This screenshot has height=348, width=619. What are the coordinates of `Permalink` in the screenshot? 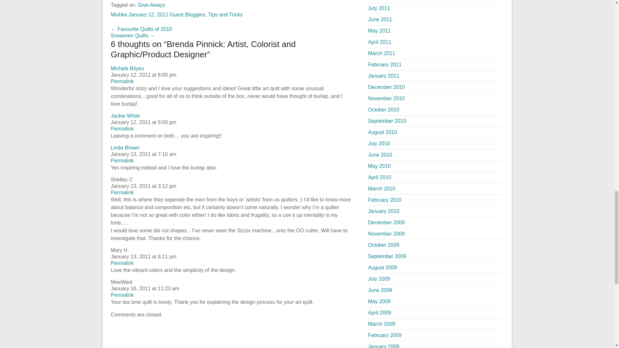 It's located at (122, 295).